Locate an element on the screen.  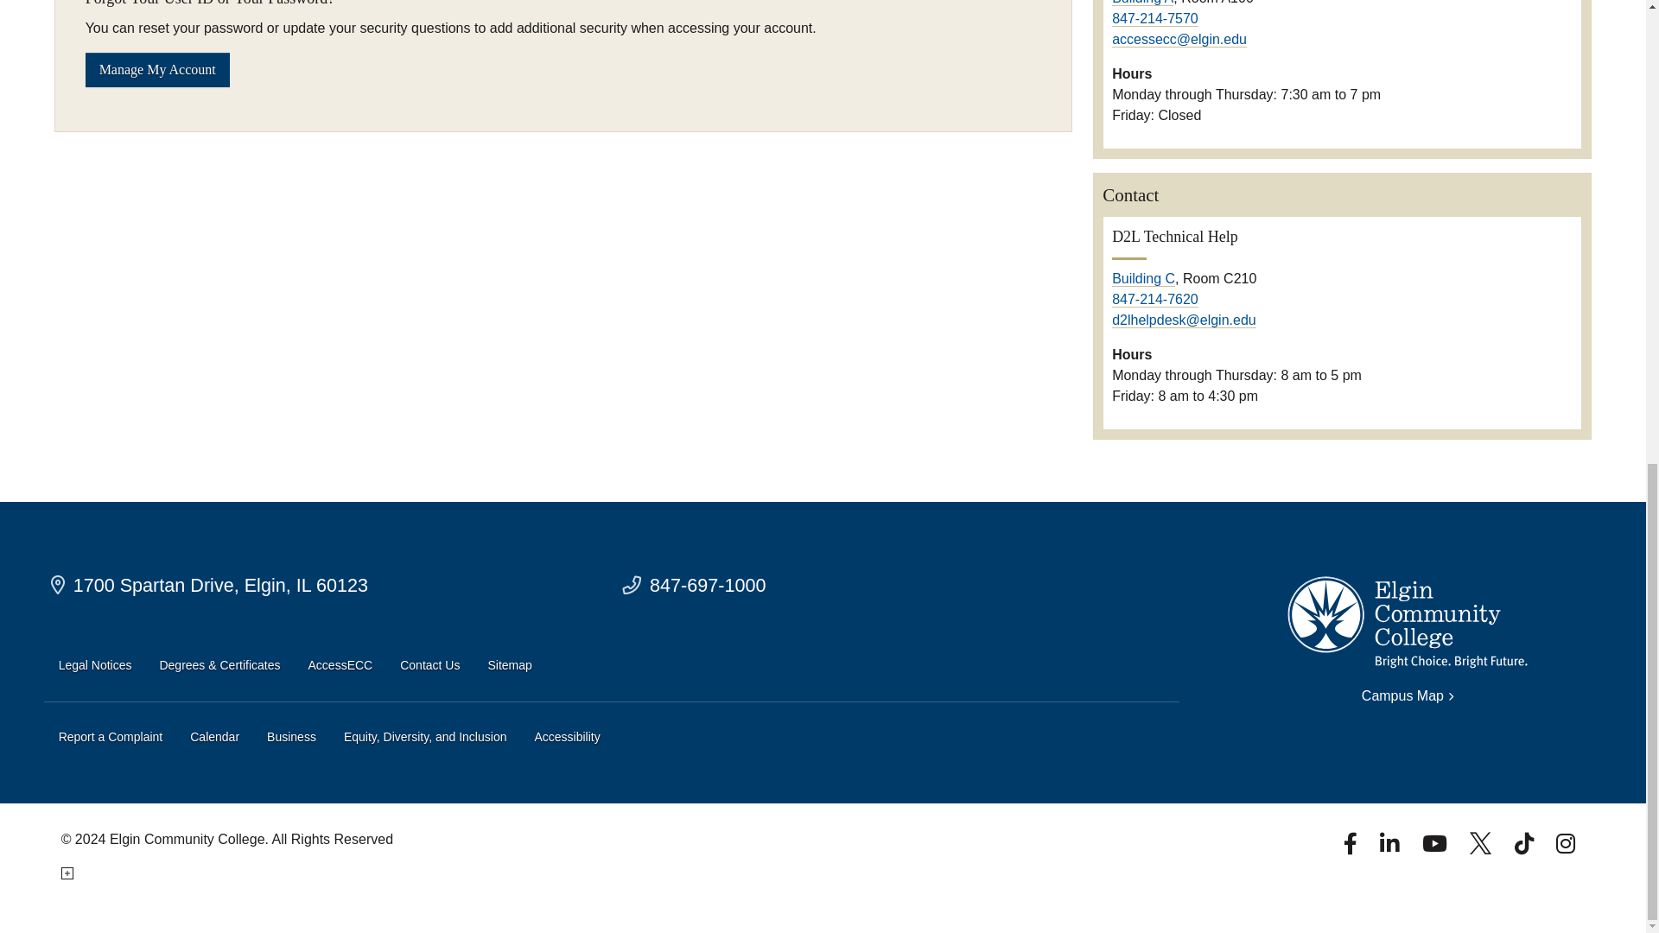
Call 847-214-7570 is located at coordinates (1154, 19).